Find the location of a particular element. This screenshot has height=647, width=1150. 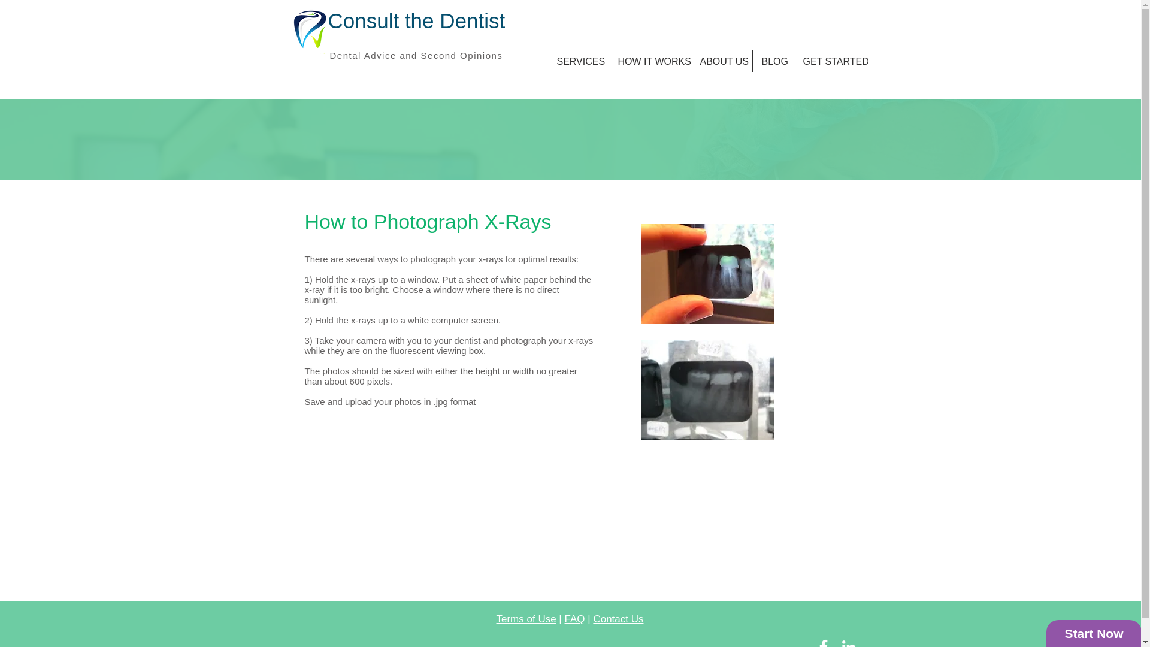

Consult the Dentist is located at coordinates (417, 20).